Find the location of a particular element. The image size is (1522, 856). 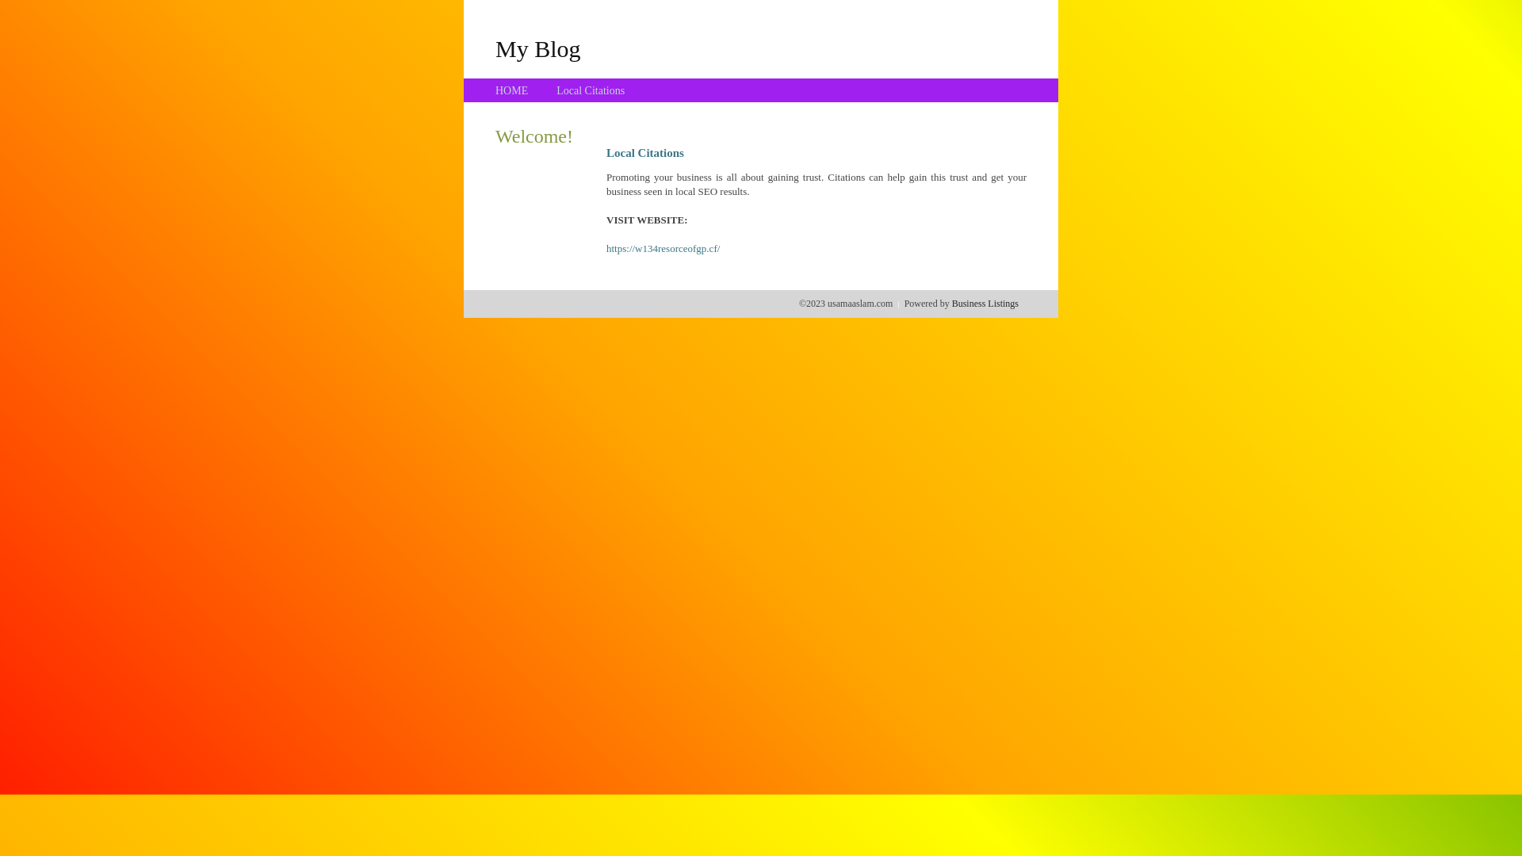

Business Listings is located at coordinates (985, 304).